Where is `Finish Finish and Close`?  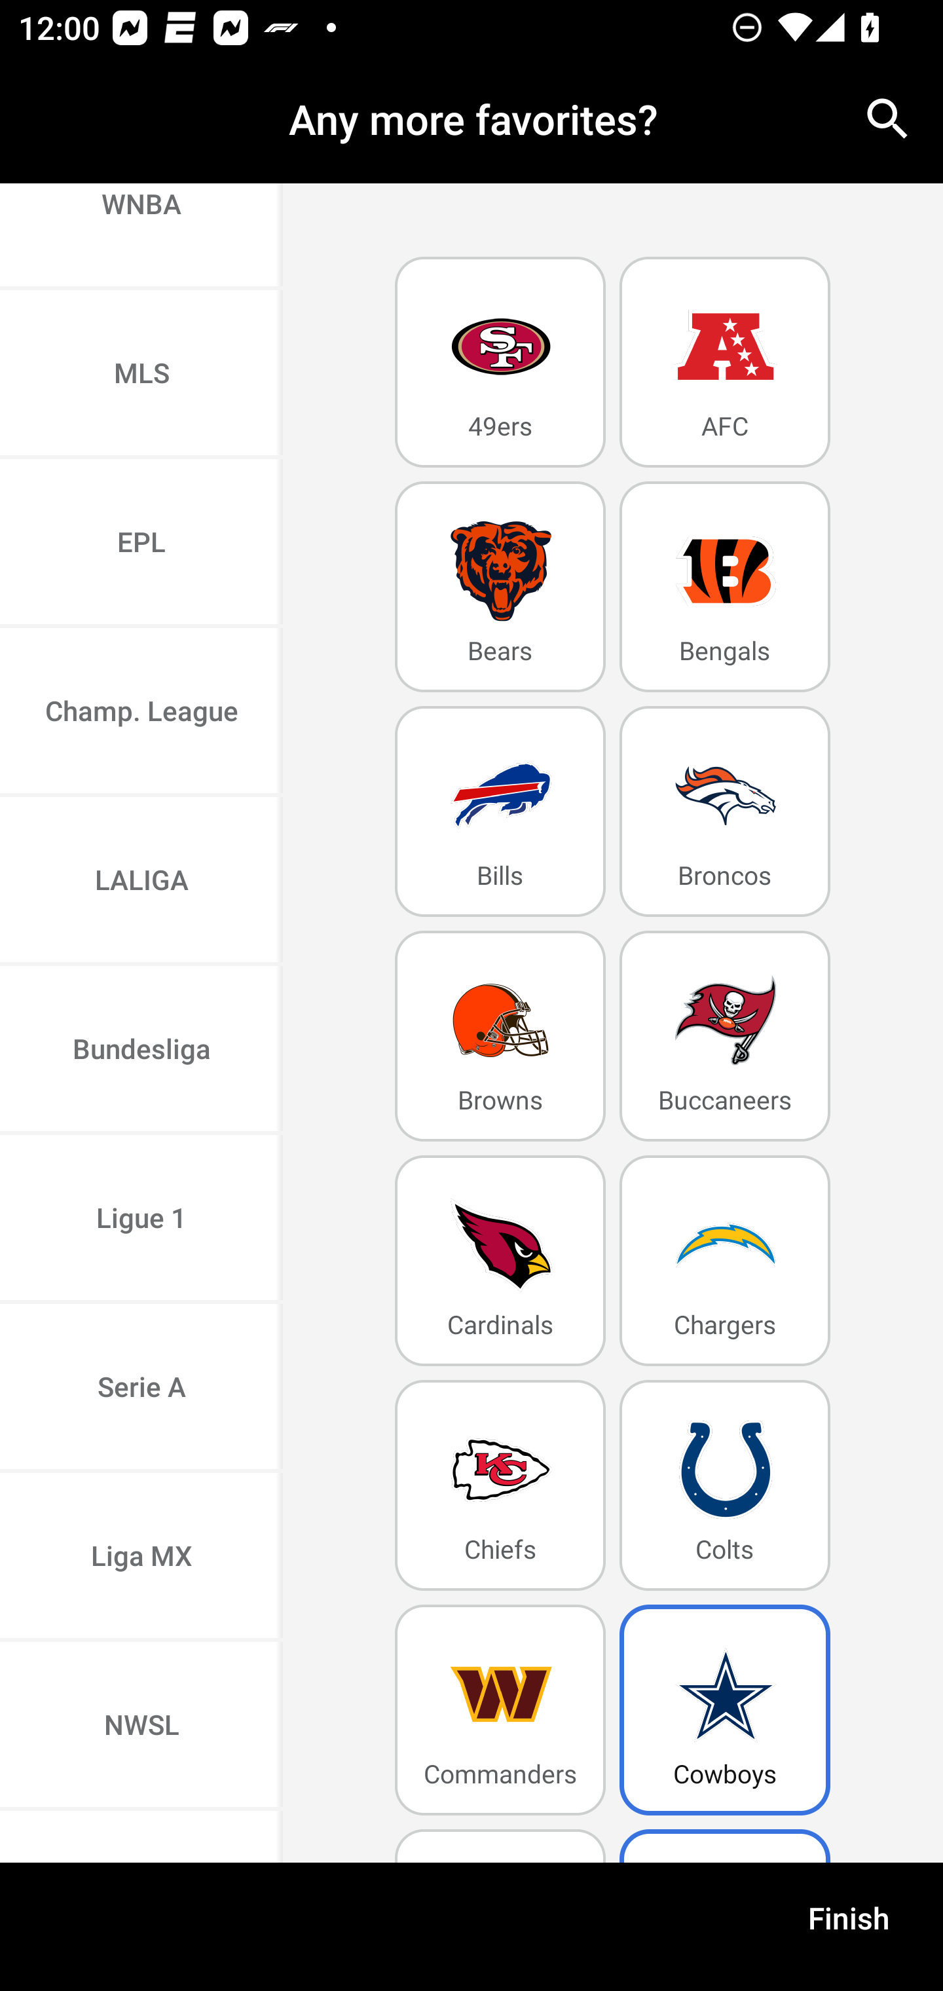 Finish Finish and Close is located at coordinates (849, 1927).